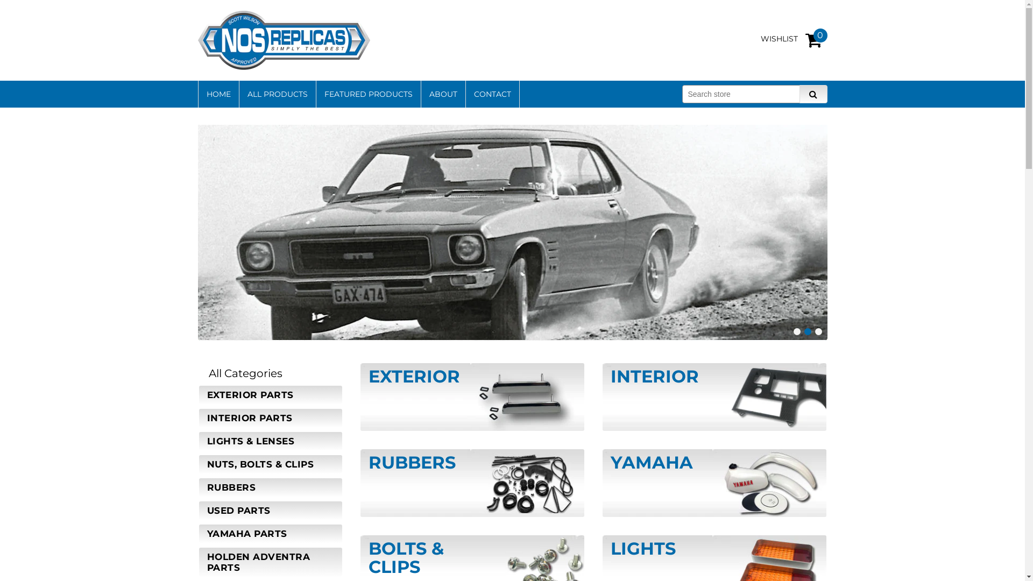 The width and height of the screenshot is (1033, 581). Describe the element at coordinates (218, 94) in the screenshot. I see `HOME` at that location.